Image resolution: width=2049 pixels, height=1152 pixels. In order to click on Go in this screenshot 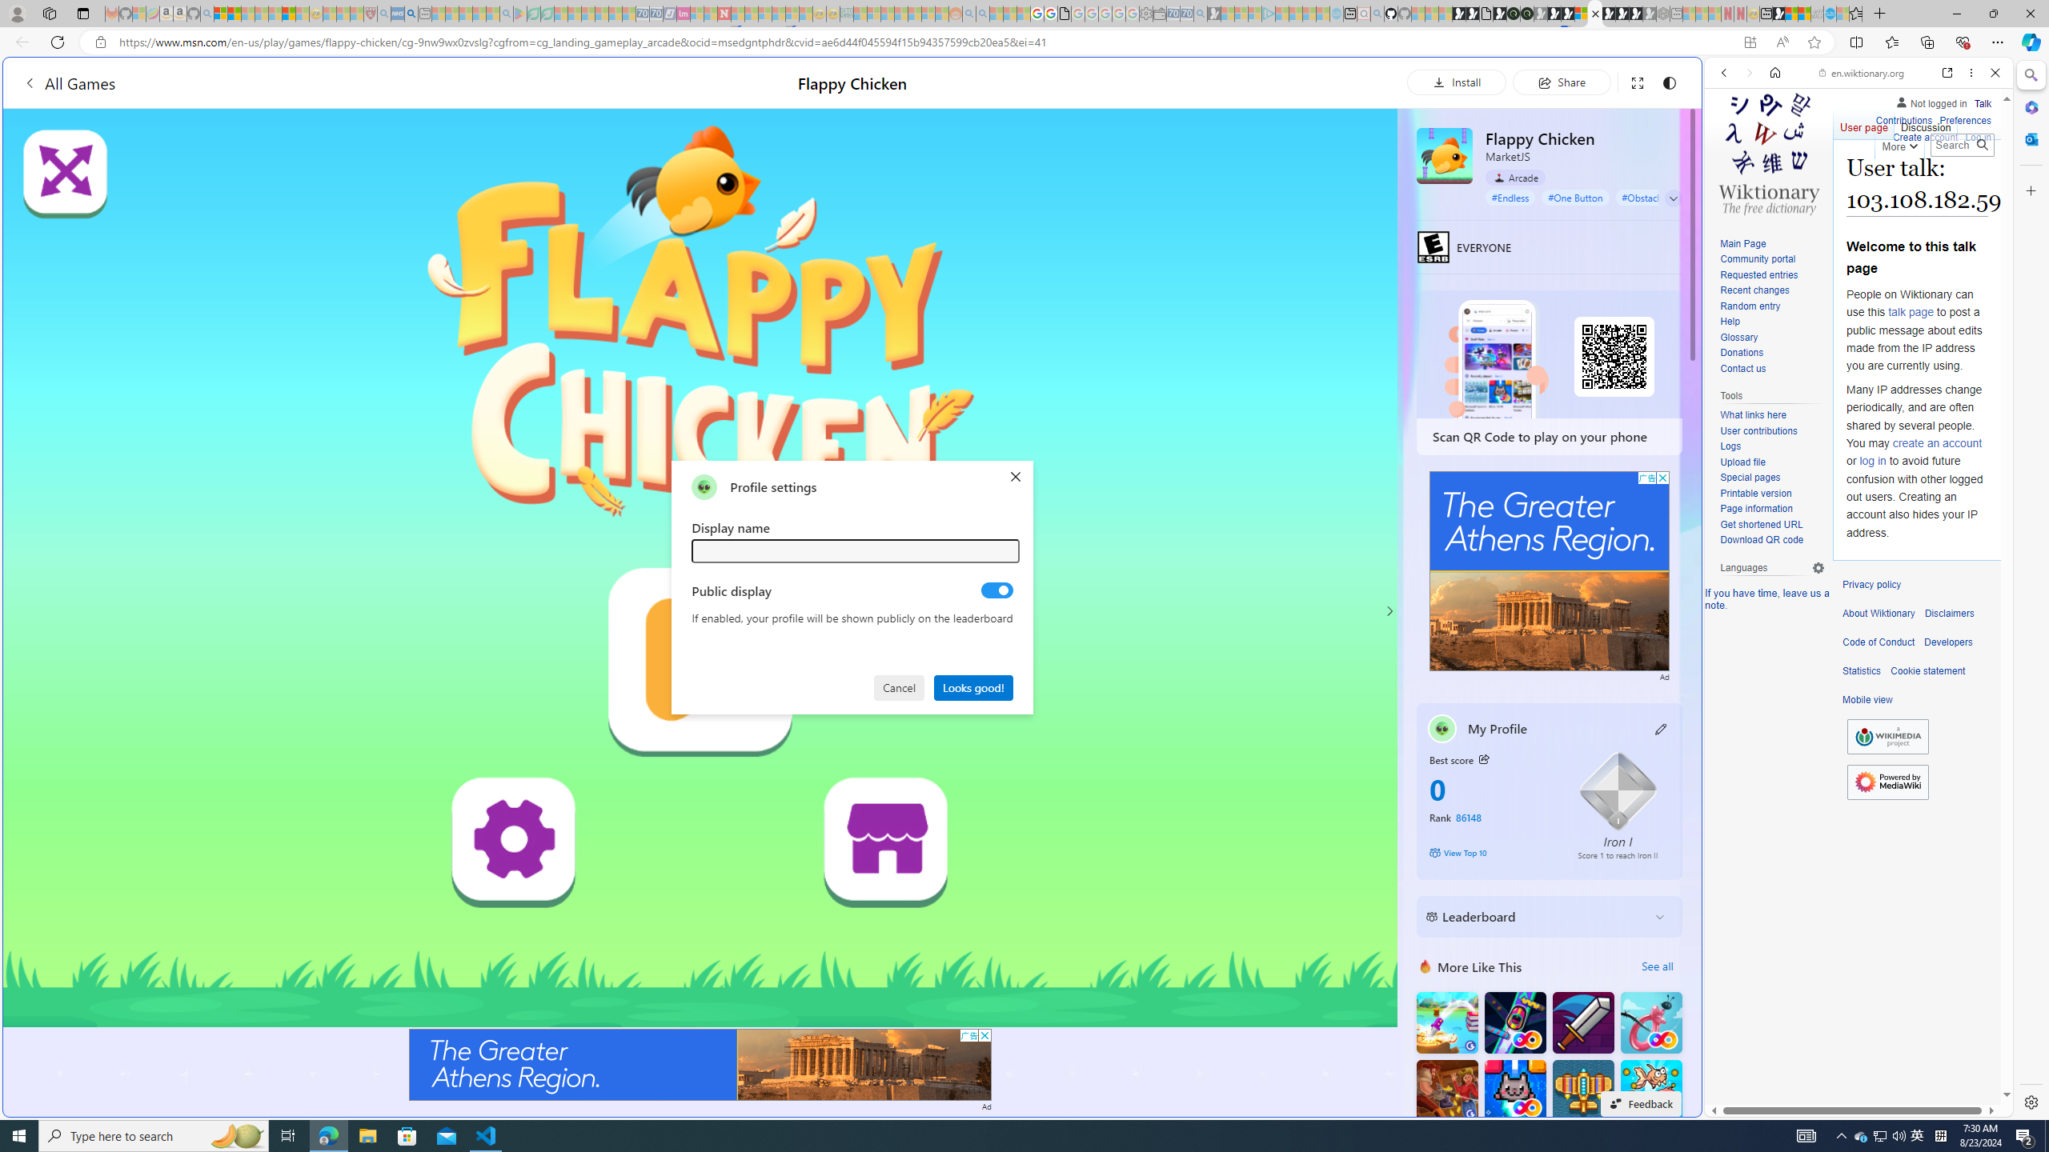, I will do `click(1982, 145)`.